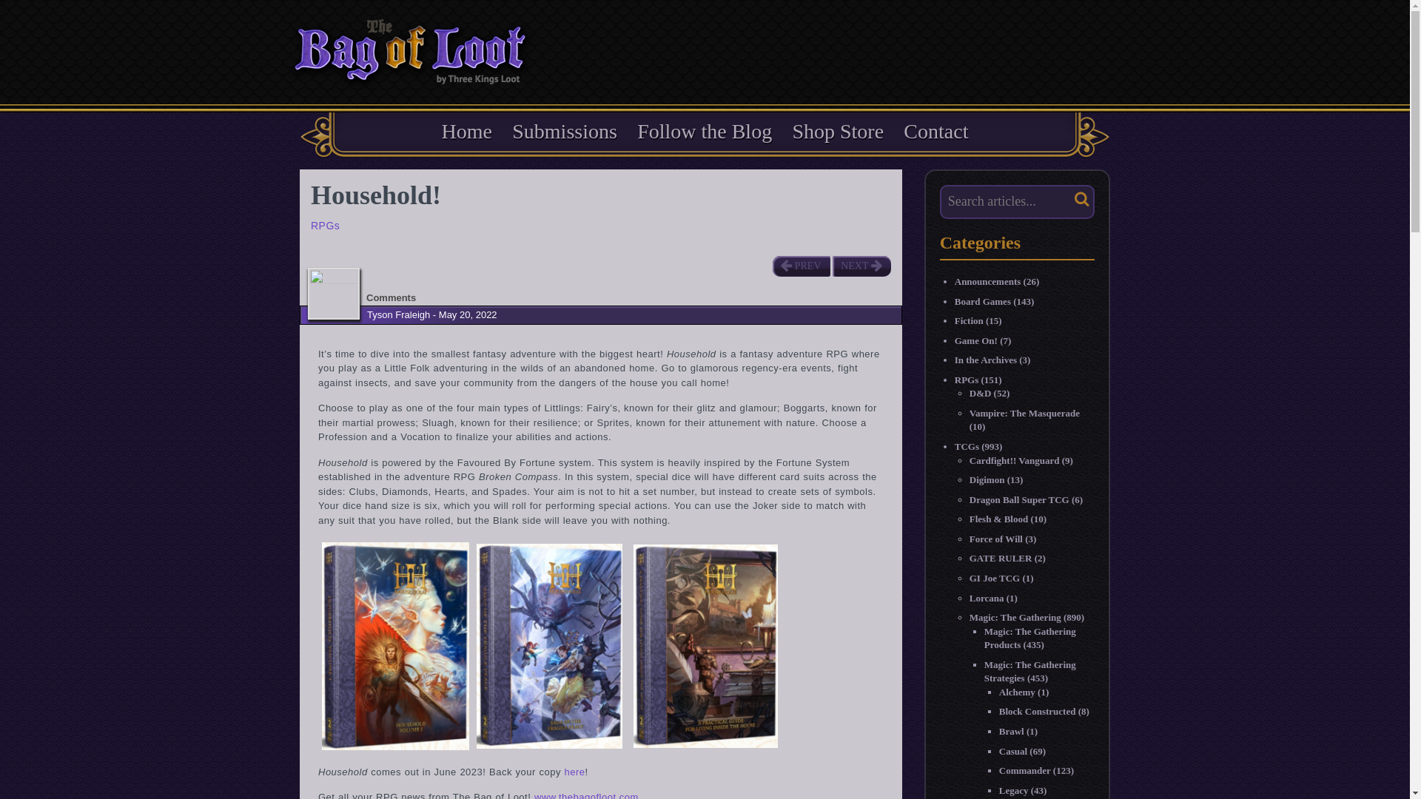 The width and height of the screenshot is (1421, 799). I want to click on Submissions, so click(564, 131).